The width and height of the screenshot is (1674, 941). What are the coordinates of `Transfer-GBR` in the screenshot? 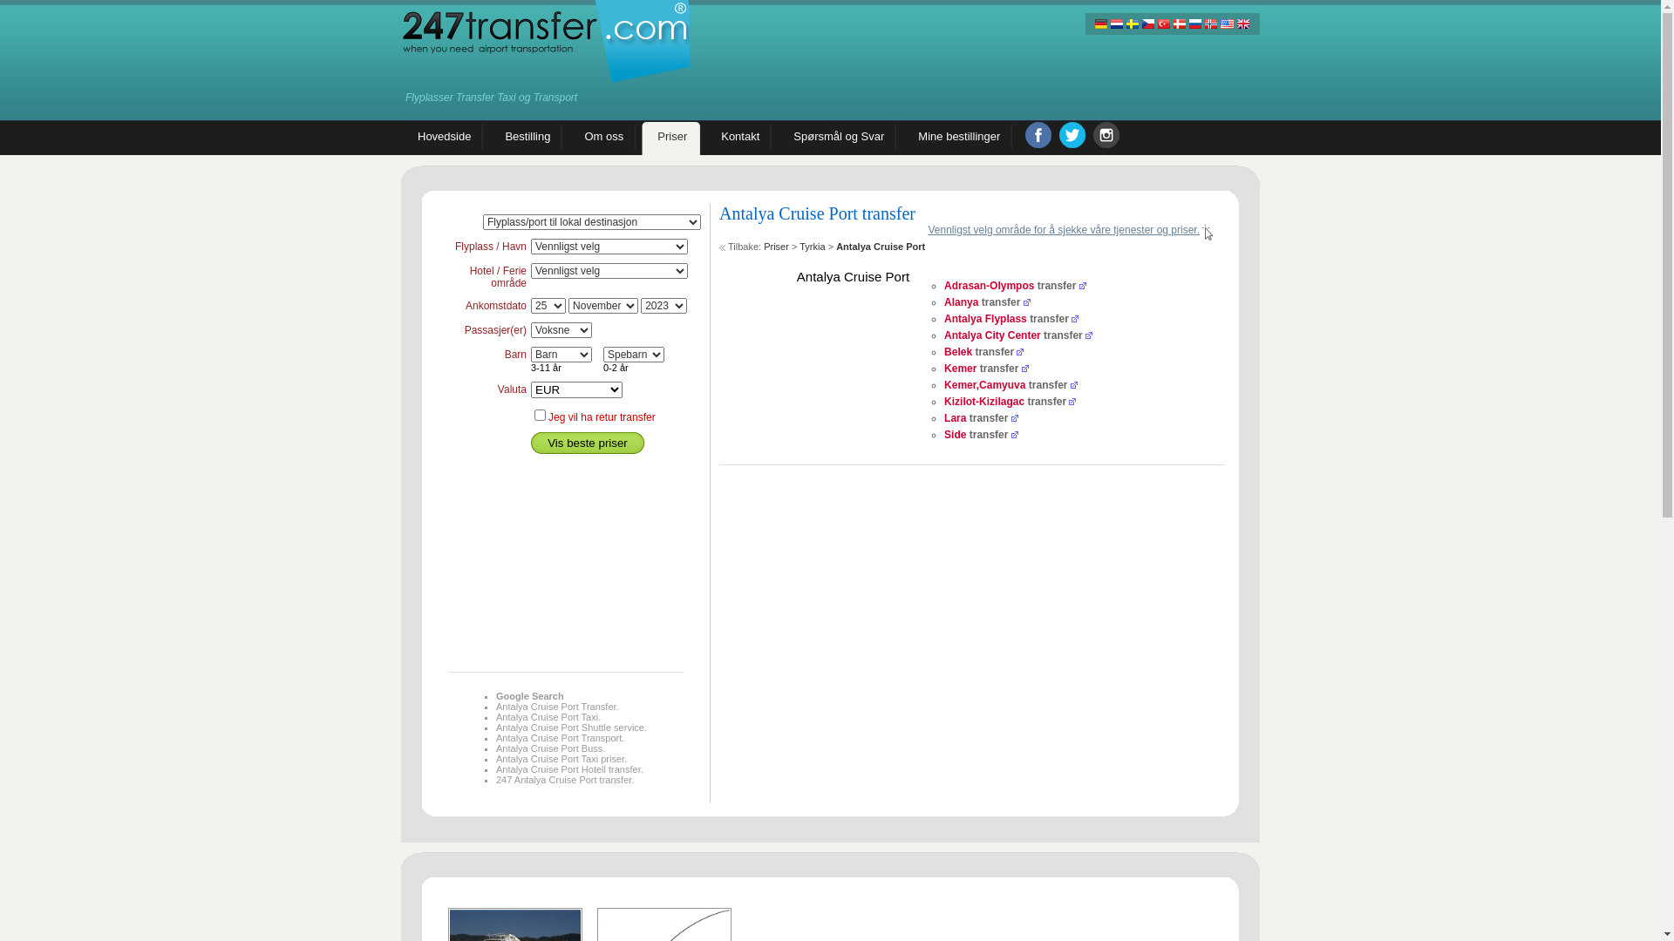 It's located at (1242, 24).